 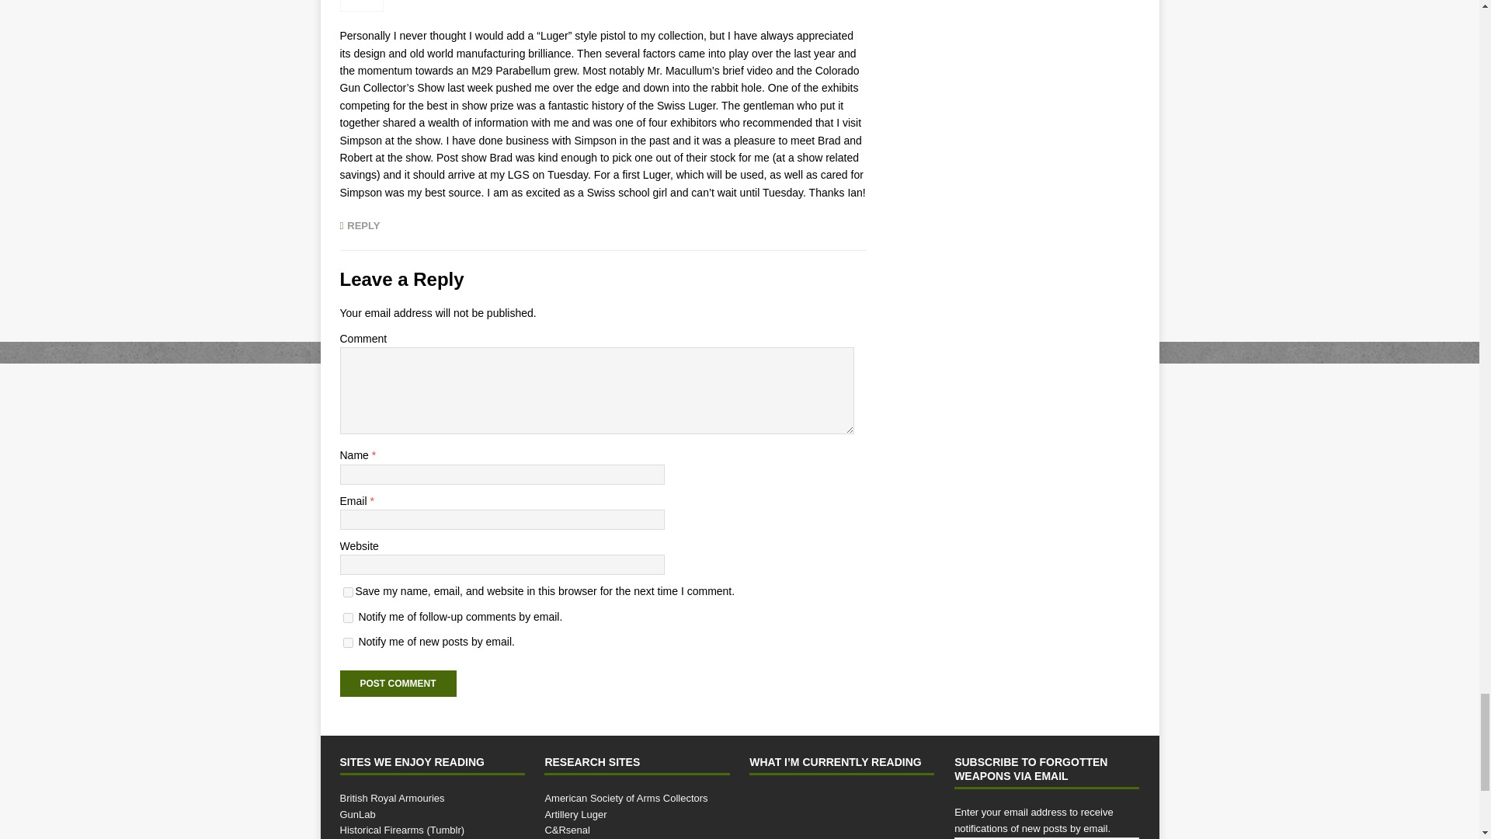 What do you see at coordinates (348, 592) in the screenshot?
I see `yes` at bounding box center [348, 592].